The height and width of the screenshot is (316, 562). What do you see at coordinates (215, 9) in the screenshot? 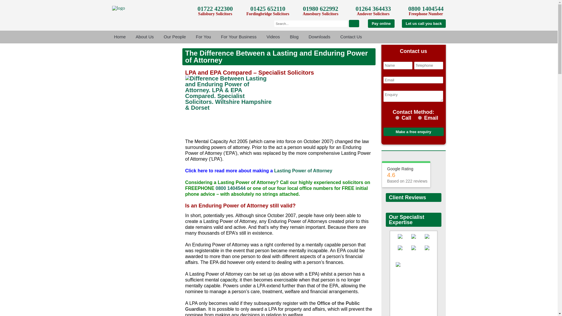
I see `01722 422300` at bounding box center [215, 9].